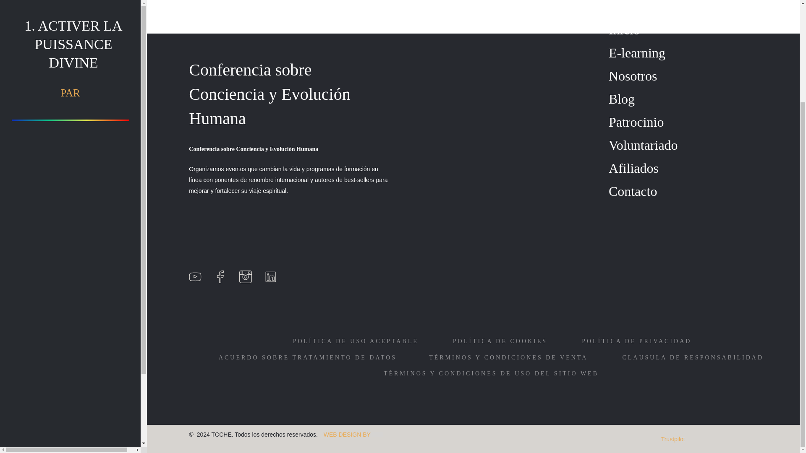 The image size is (806, 453). Describe the element at coordinates (624, 29) in the screenshot. I see `Inicio` at that location.